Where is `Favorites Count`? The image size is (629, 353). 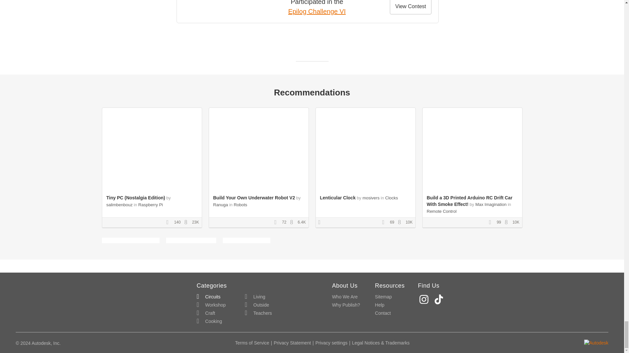 Favorites Count is located at coordinates (492, 222).